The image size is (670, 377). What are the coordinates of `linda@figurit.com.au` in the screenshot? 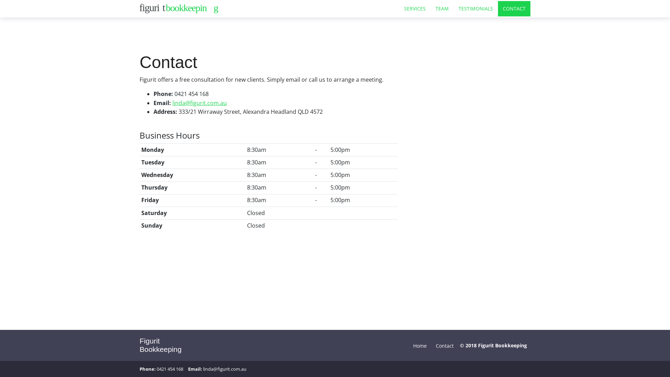 It's located at (225, 369).